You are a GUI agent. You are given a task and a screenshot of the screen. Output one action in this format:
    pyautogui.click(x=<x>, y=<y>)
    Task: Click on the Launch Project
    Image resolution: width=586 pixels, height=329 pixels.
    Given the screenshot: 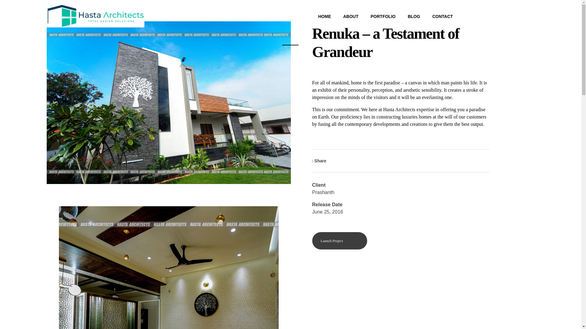 What is the action you would take?
    pyautogui.click(x=339, y=241)
    